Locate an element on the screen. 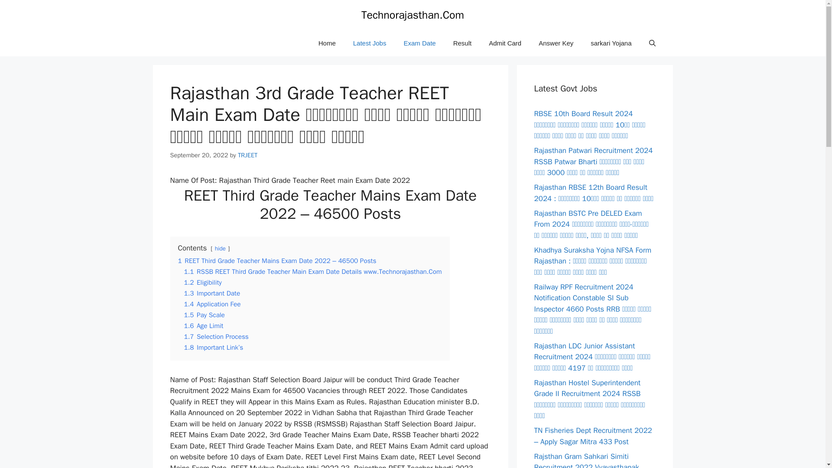 The width and height of the screenshot is (832, 468). Result is located at coordinates (462, 43).